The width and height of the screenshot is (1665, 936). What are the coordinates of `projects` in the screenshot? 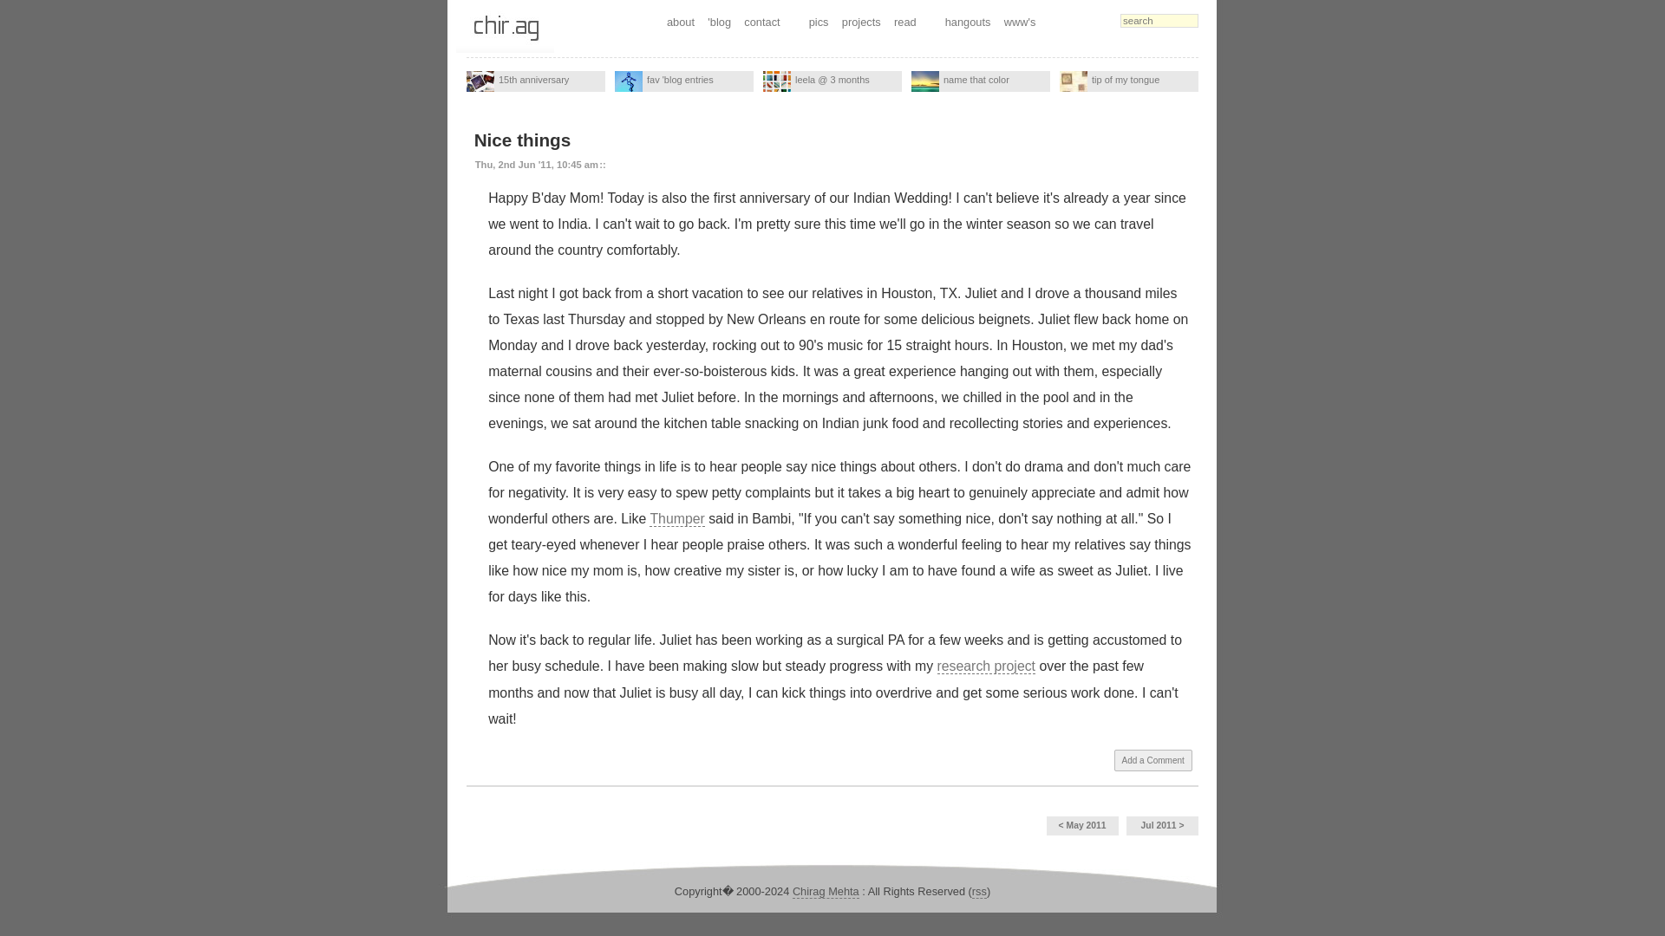 It's located at (861, 22).